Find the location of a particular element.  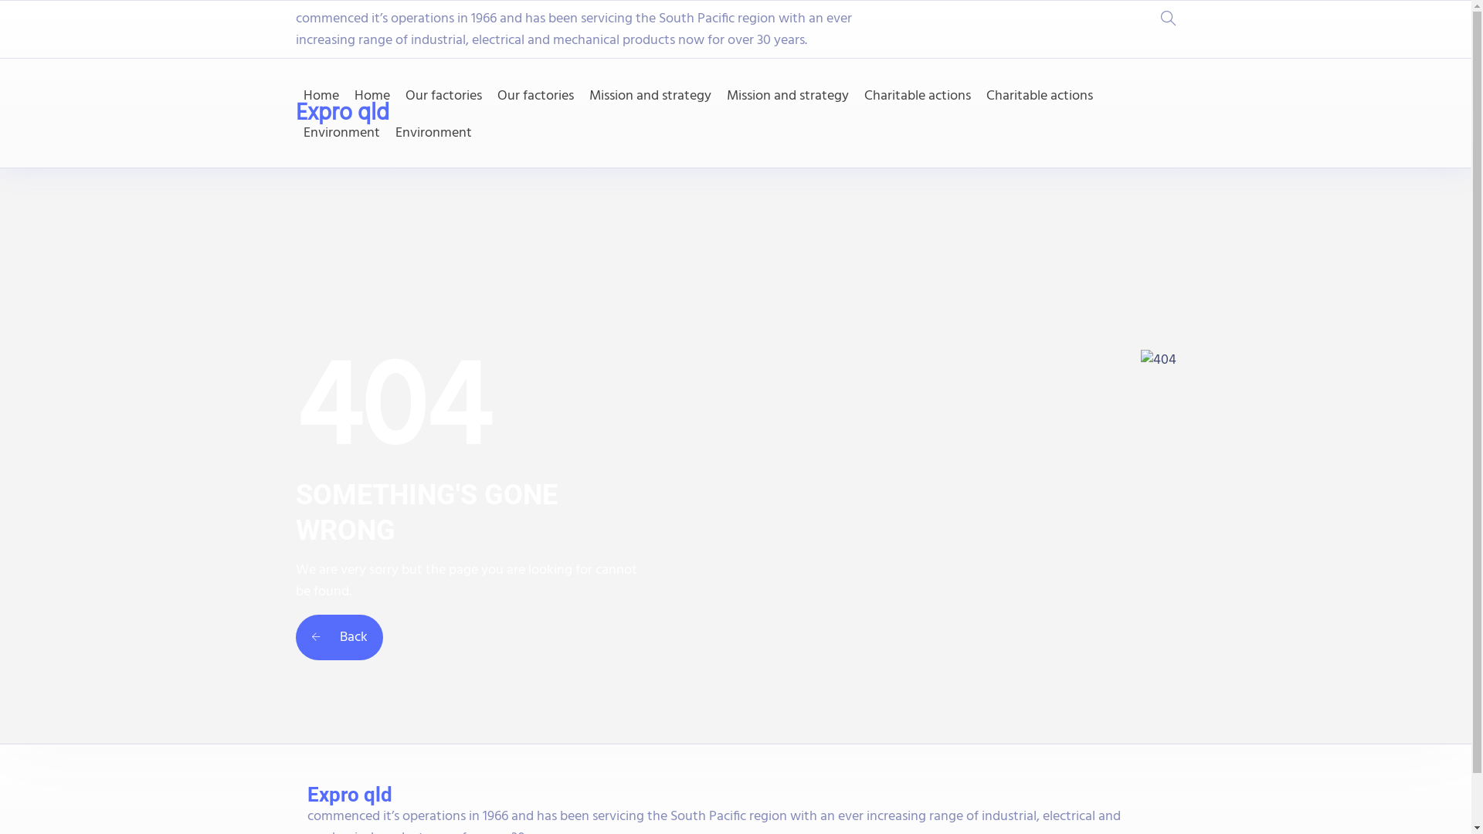

Our factories is located at coordinates (443, 97).